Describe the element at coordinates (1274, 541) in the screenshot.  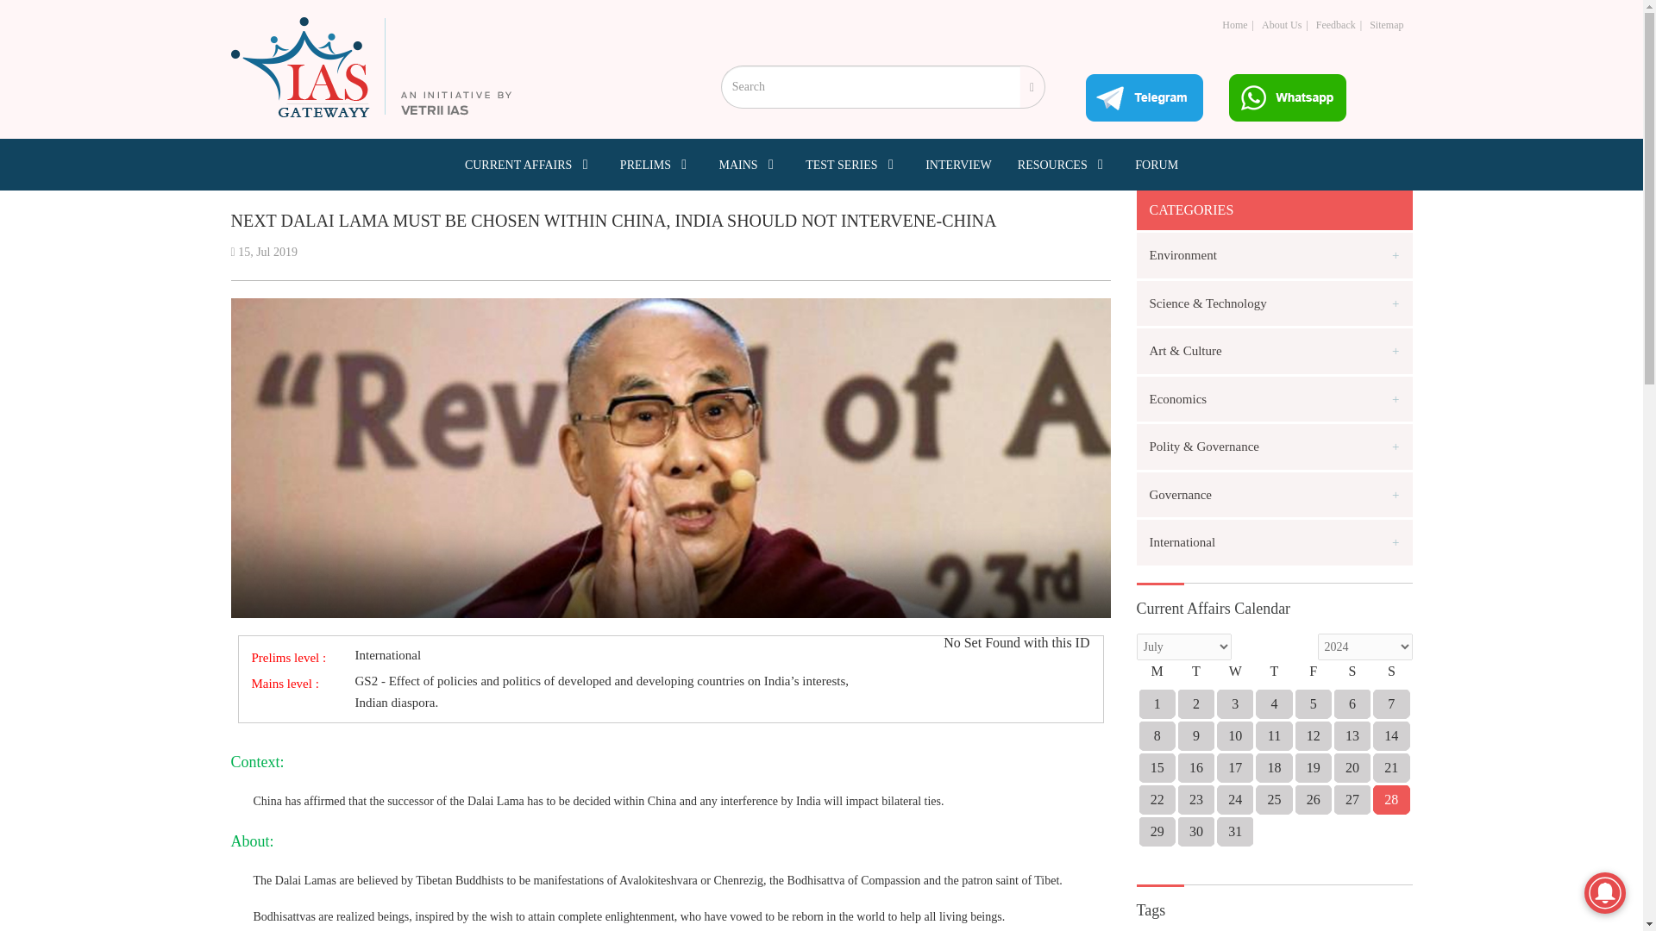
I see `International` at that location.